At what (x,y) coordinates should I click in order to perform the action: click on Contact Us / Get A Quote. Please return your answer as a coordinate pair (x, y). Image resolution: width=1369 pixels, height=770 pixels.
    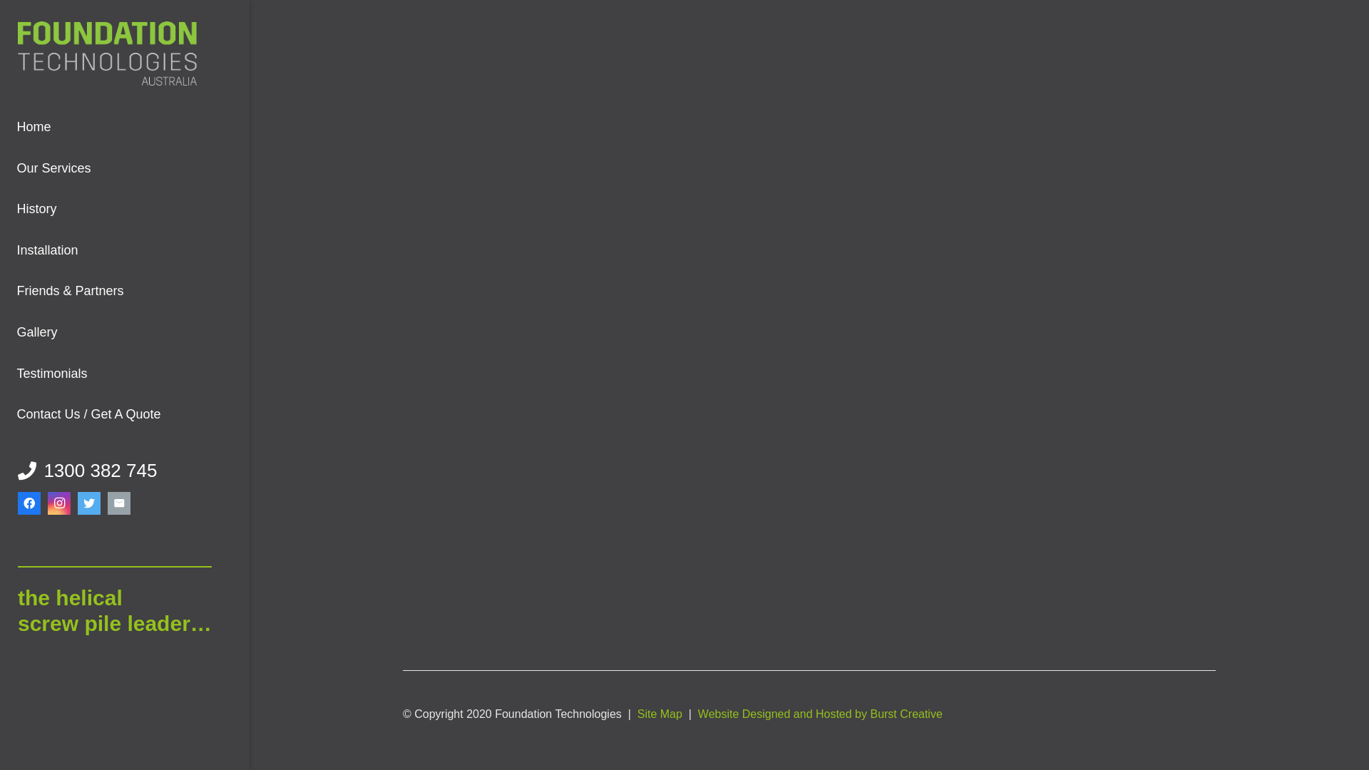
    Looking at the image, I should click on (125, 415).